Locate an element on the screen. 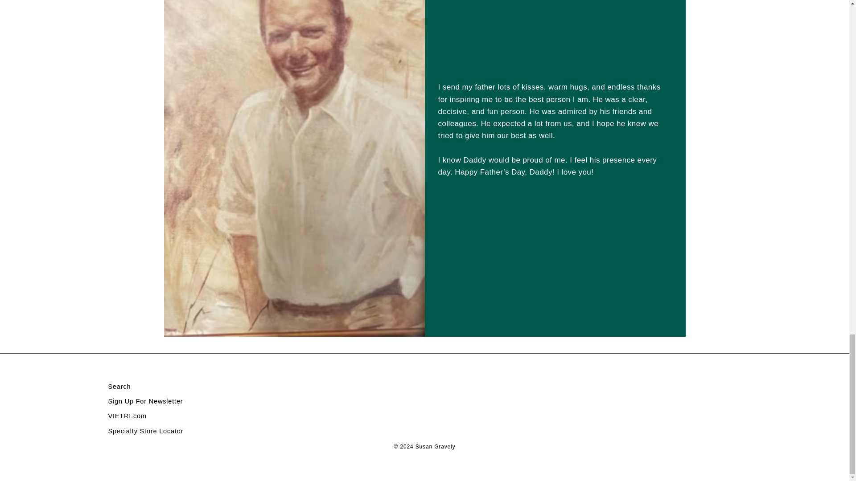 This screenshot has width=856, height=481. Specialty Store Locator is located at coordinates (145, 431).